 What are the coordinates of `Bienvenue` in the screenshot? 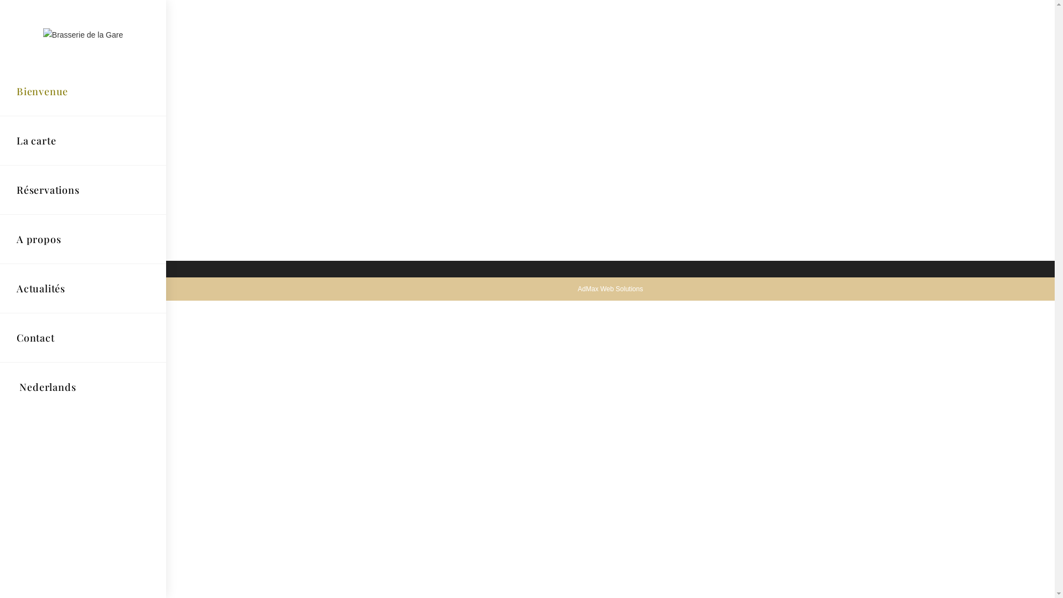 It's located at (83, 91).